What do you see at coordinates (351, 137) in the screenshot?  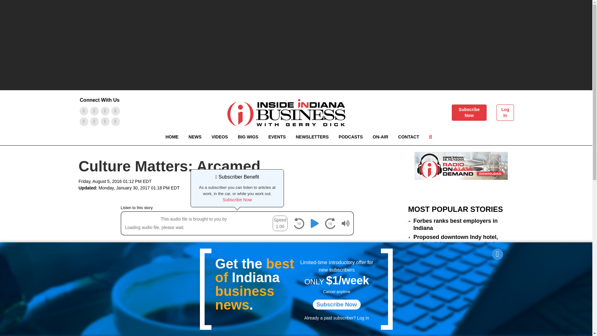 I see `PODCASTS` at bounding box center [351, 137].